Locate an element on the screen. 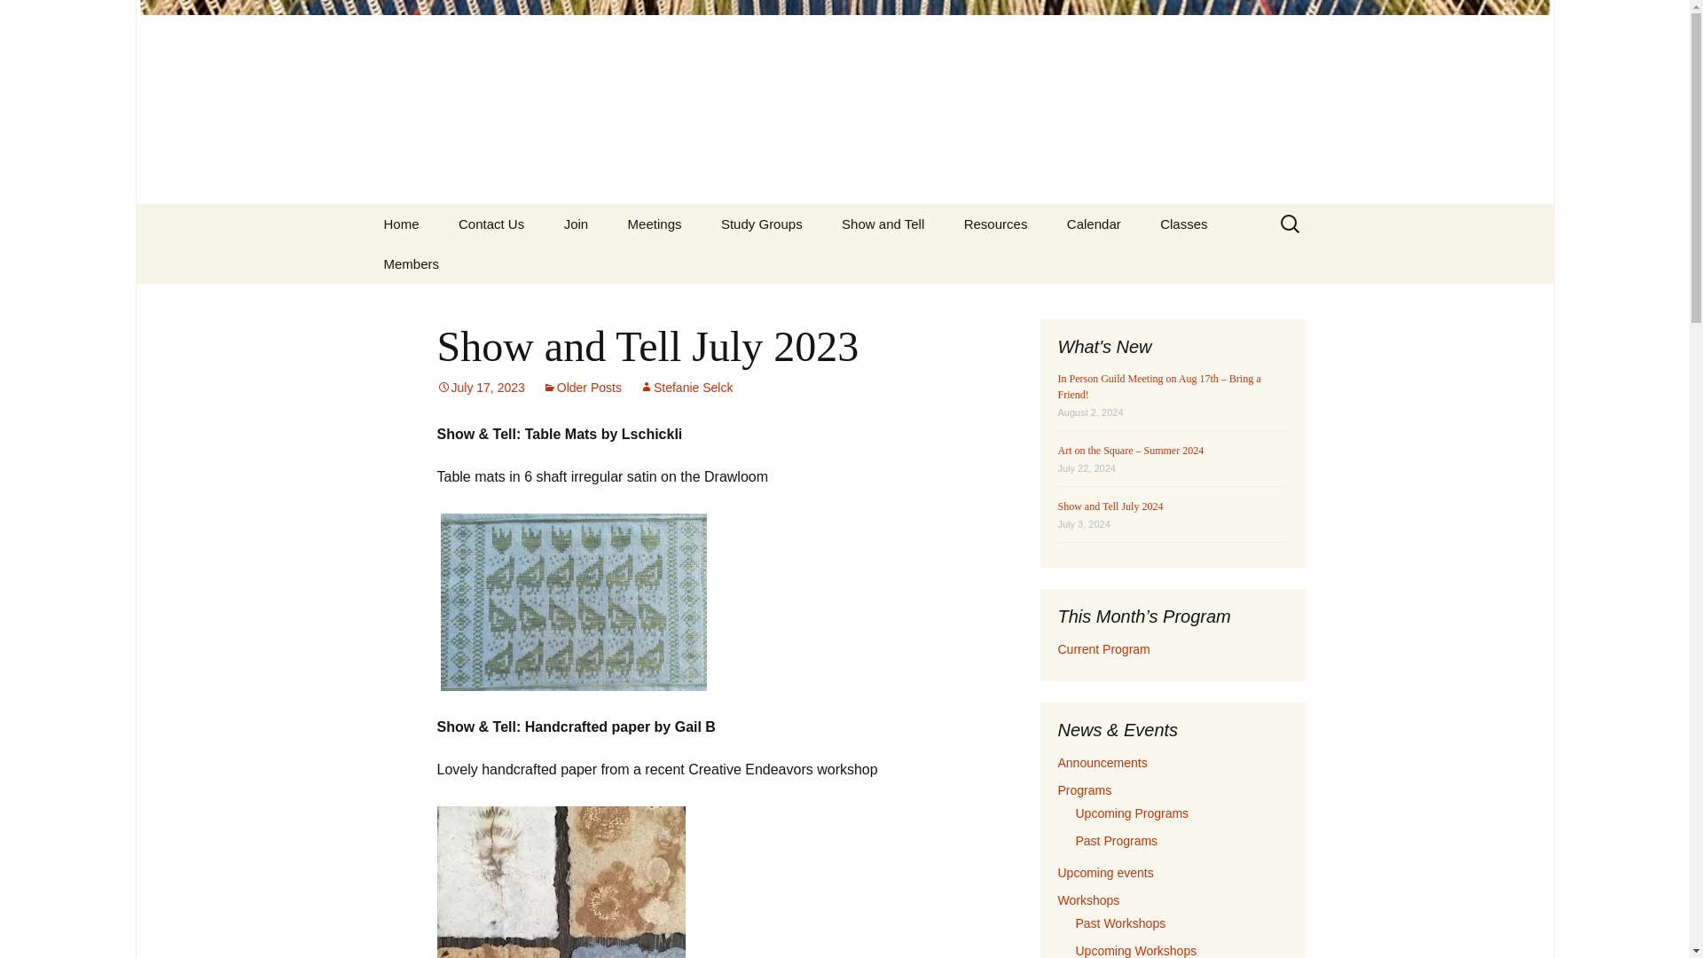 This screenshot has width=1703, height=958. Creative Endeavors Study Group is located at coordinates (791, 270).